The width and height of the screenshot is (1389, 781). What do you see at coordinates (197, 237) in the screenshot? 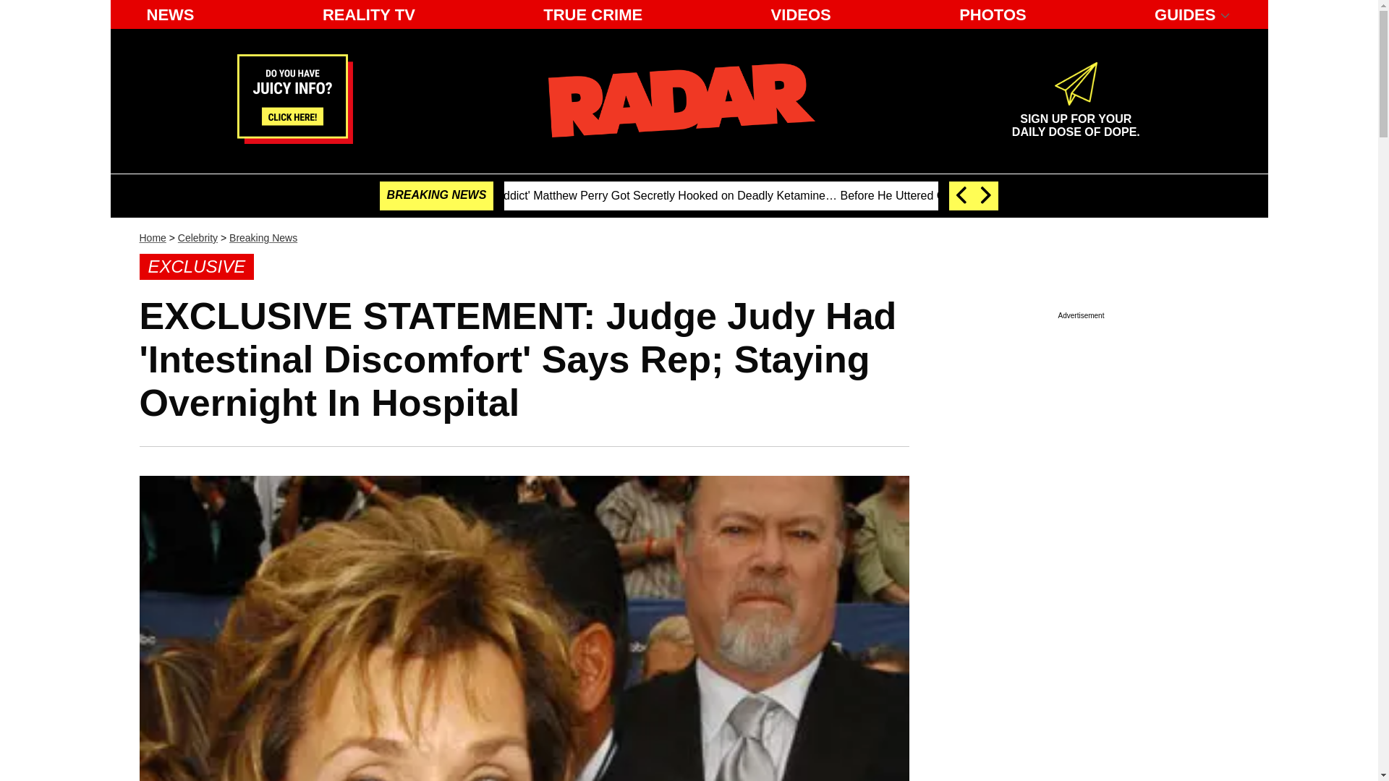
I see `Celebrity` at bounding box center [197, 237].